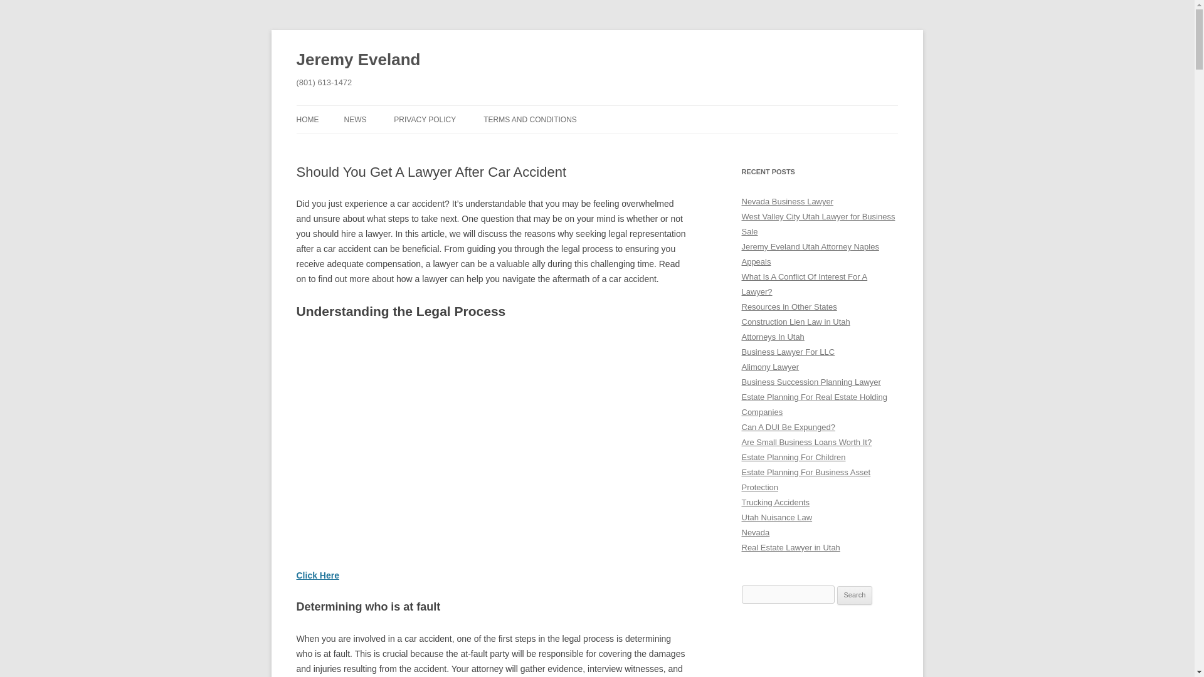 The image size is (1204, 677). What do you see at coordinates (806, 441) in the screenshot?
I see `Are Small Business Loans Worth It?` at bounding box center [806, 441].